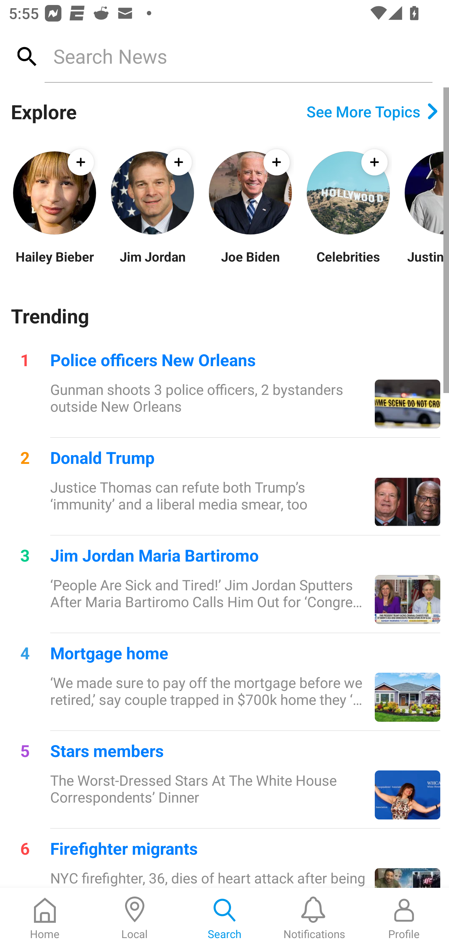 This screenshot has height=949, width=449. Describe the element at coordinates (404, 918) in the screenshot. I see `Profile` at that location.